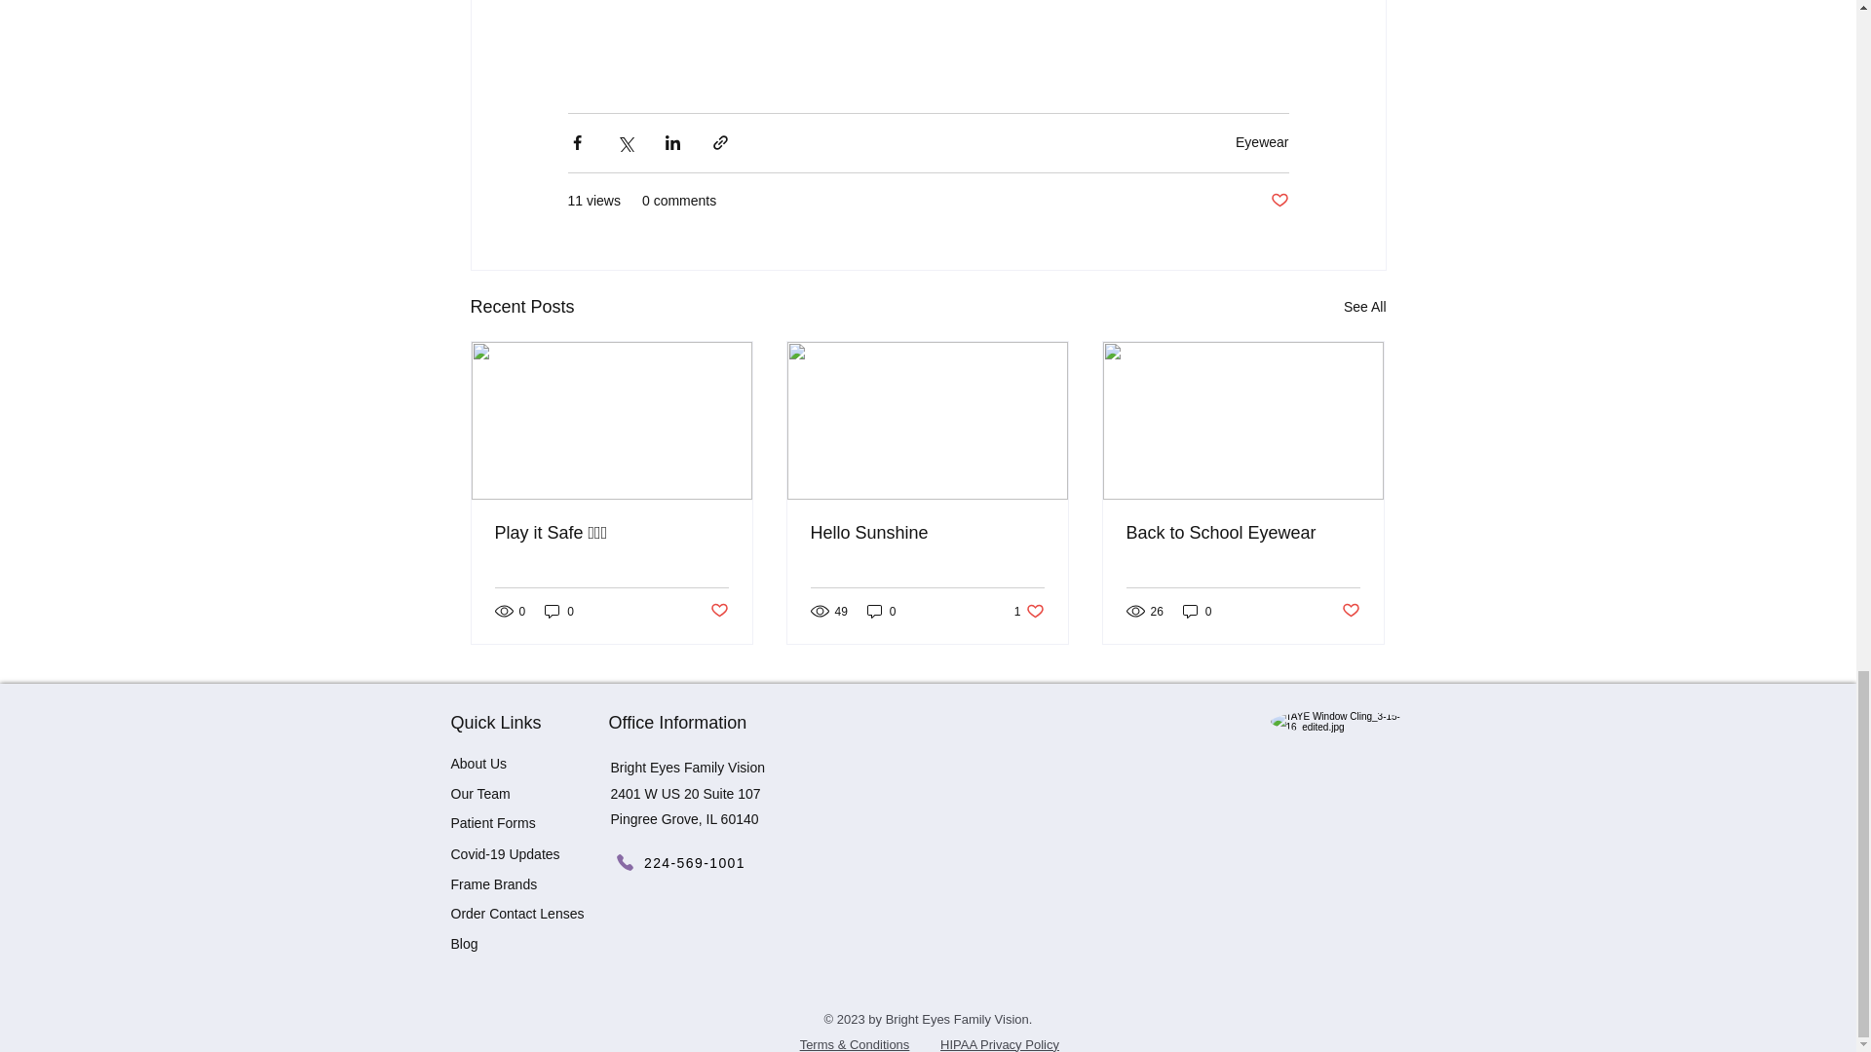 Image resolution: width=1871 pixels, height=1052 pixels. I want to click on Hello Sunshine, so click(927, 533).